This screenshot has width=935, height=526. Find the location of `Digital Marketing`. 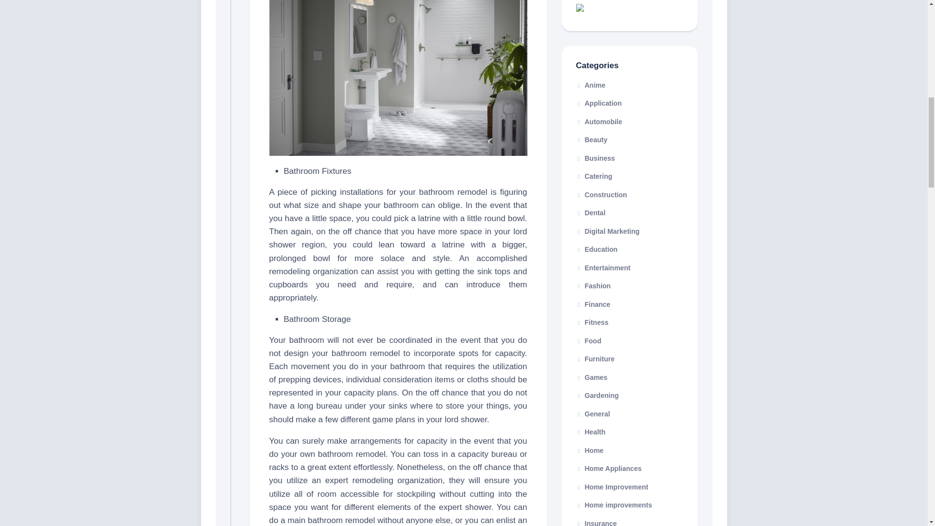

Digital Marketing is located at coordinates (608, 230).